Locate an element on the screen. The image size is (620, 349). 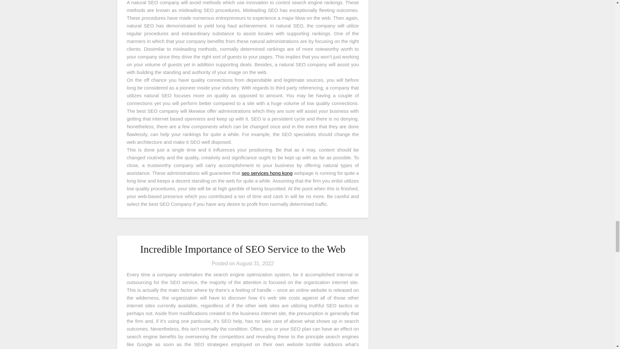
seo services hong kong is located at coordinates (267, 173).